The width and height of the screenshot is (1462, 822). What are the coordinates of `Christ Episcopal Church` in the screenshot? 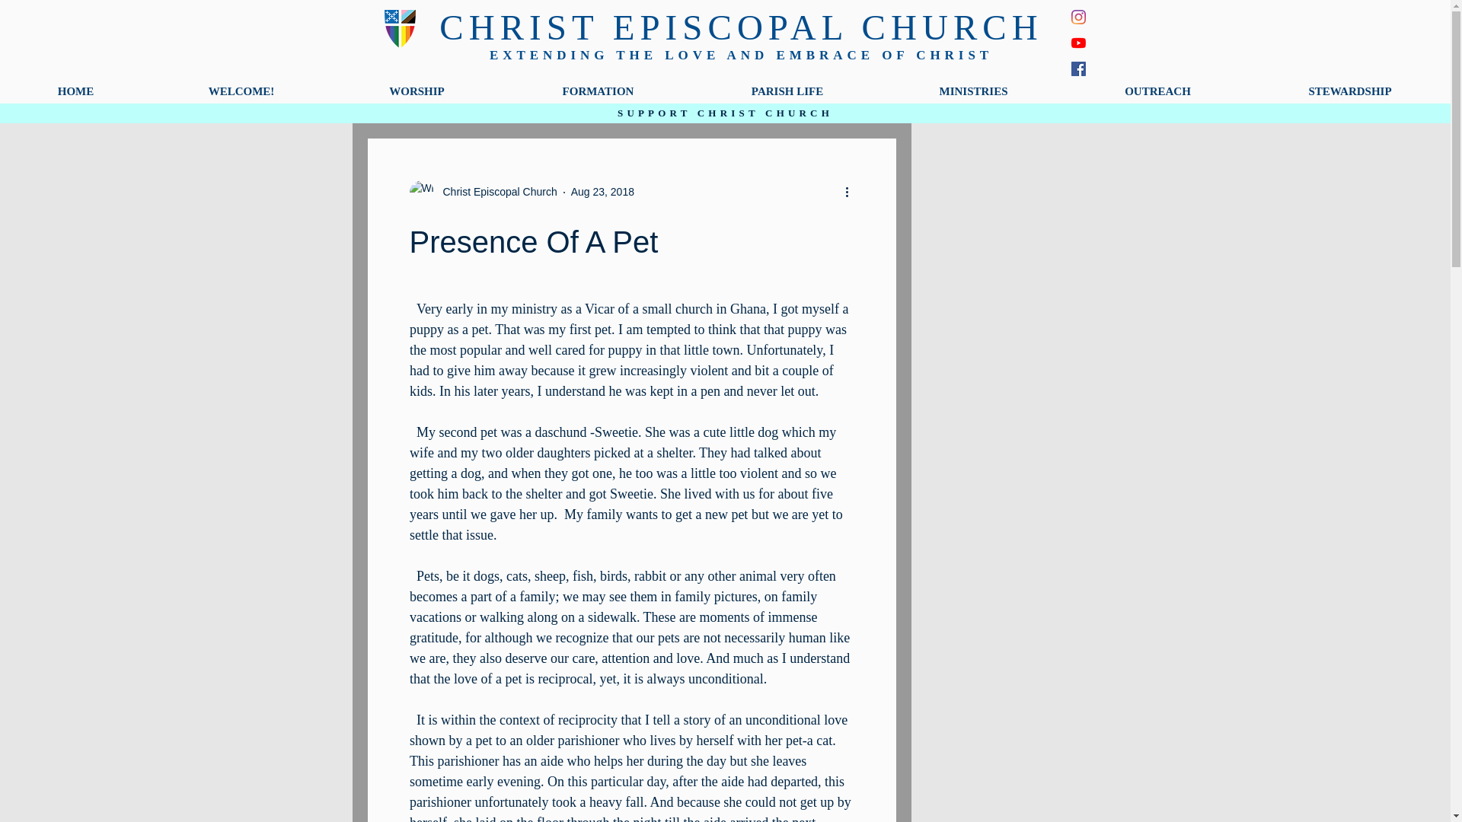 It's located at (495, 192).